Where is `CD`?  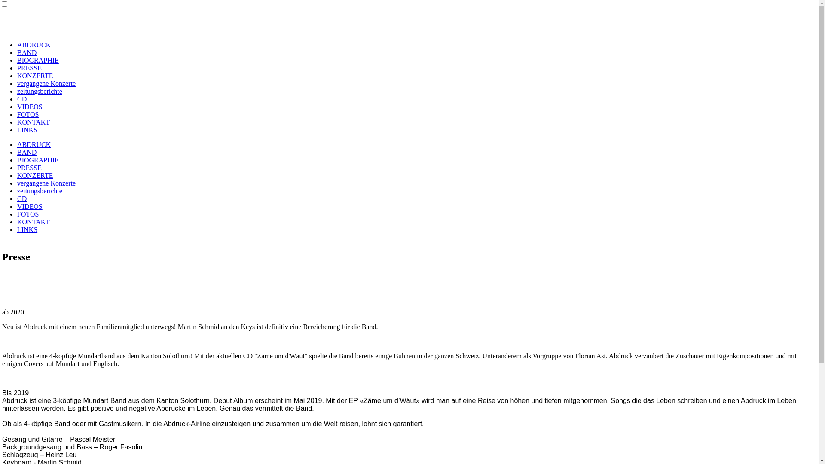
CD is located at coordinates (22, 198).